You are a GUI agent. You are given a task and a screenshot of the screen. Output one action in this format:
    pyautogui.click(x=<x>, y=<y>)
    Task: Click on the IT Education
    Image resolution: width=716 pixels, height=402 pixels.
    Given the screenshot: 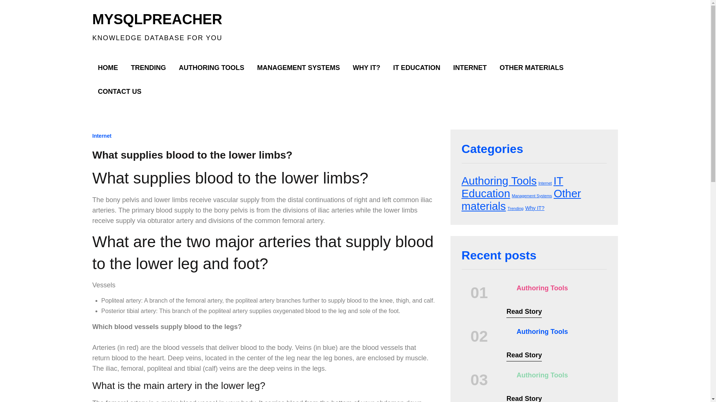 What is the action you would take?
    pyautogui.click(x=512, y=187)
    